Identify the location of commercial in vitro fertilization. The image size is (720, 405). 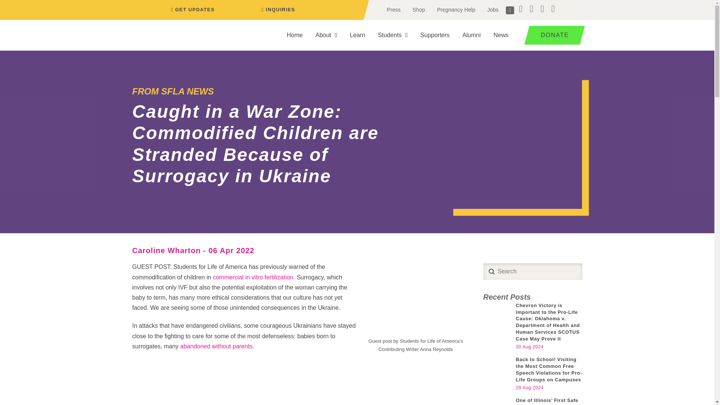
(253, 277).